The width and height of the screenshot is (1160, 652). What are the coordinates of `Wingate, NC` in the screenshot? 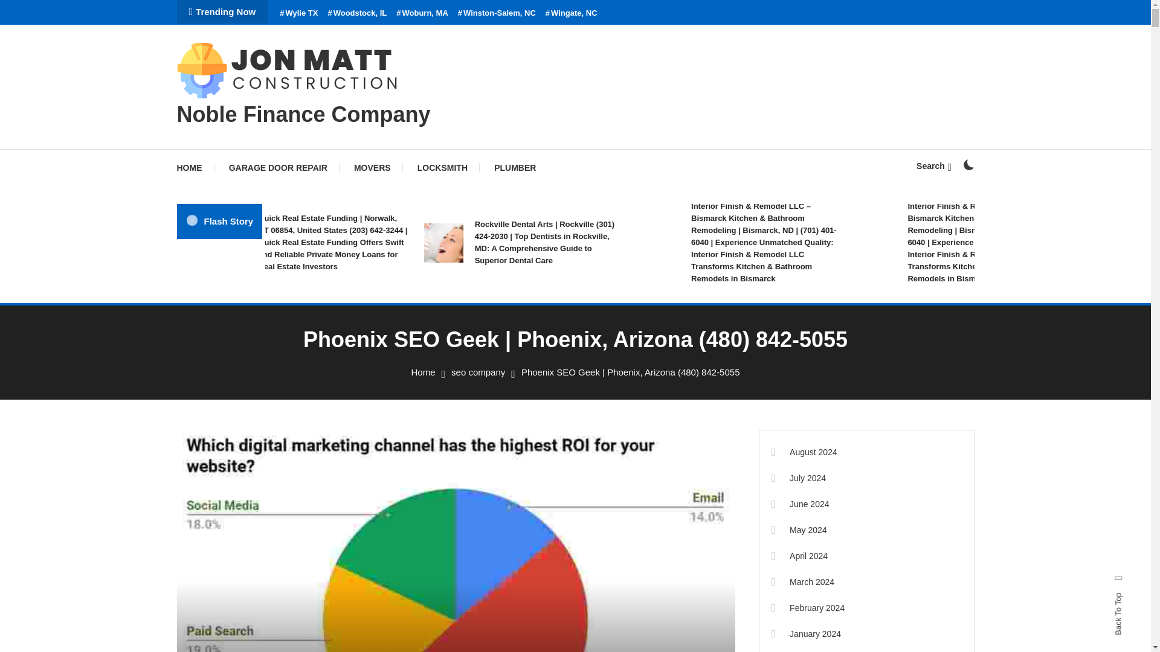 It's located at (571, 13).